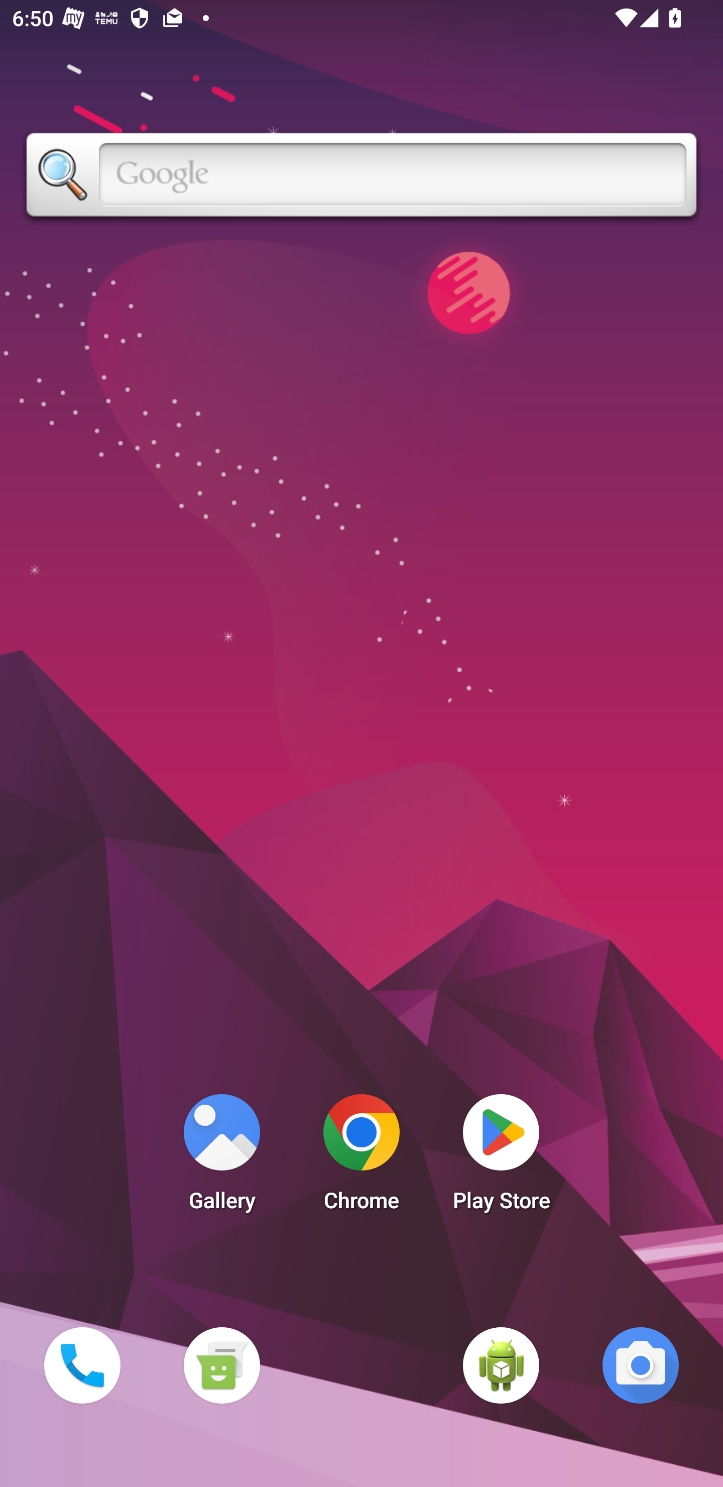 This screenshot has width=723, height=1487. What do you see at coordinates (641, 1365) in the screenshot?
I see `Camera` at bounding box center [641, 1365].